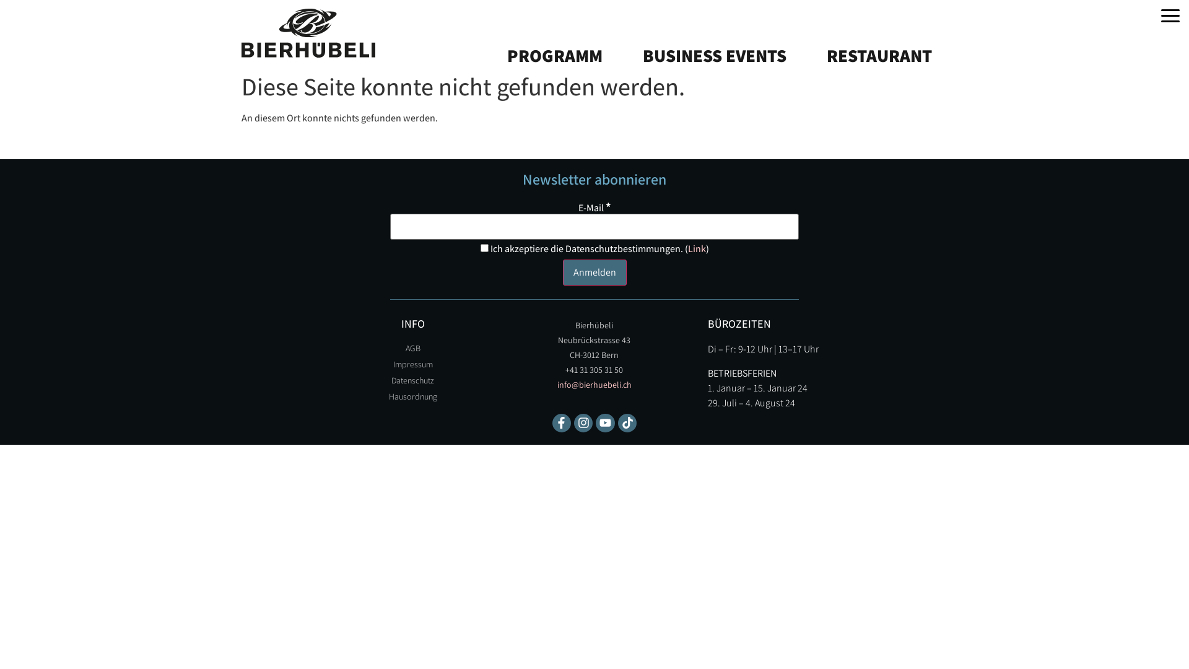 The height and width of the screenshot is (669, 1189). Describe the element at coordinates (874, 56) in the screenshot. I see `RESTAURANT` at that location.